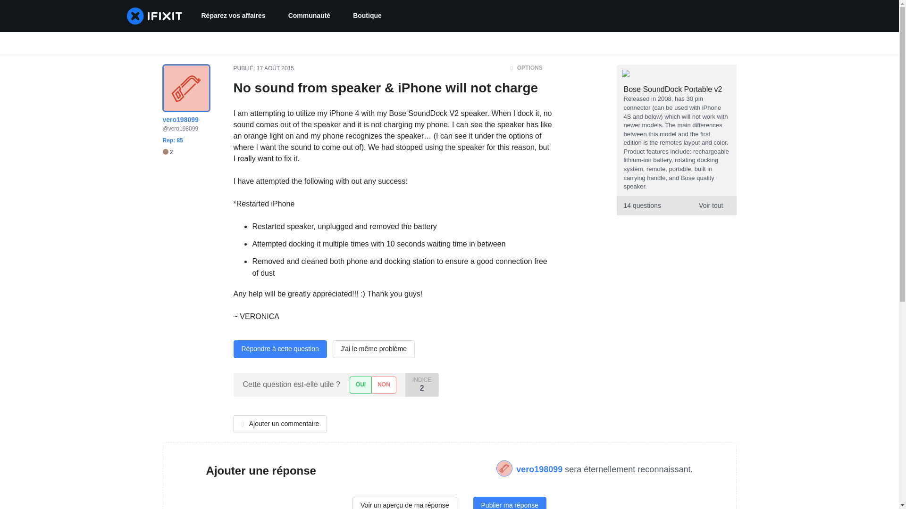 The width and height of the screenshot is (906, 509). I want to click on 2 badges Bronze, so click(361, 385).